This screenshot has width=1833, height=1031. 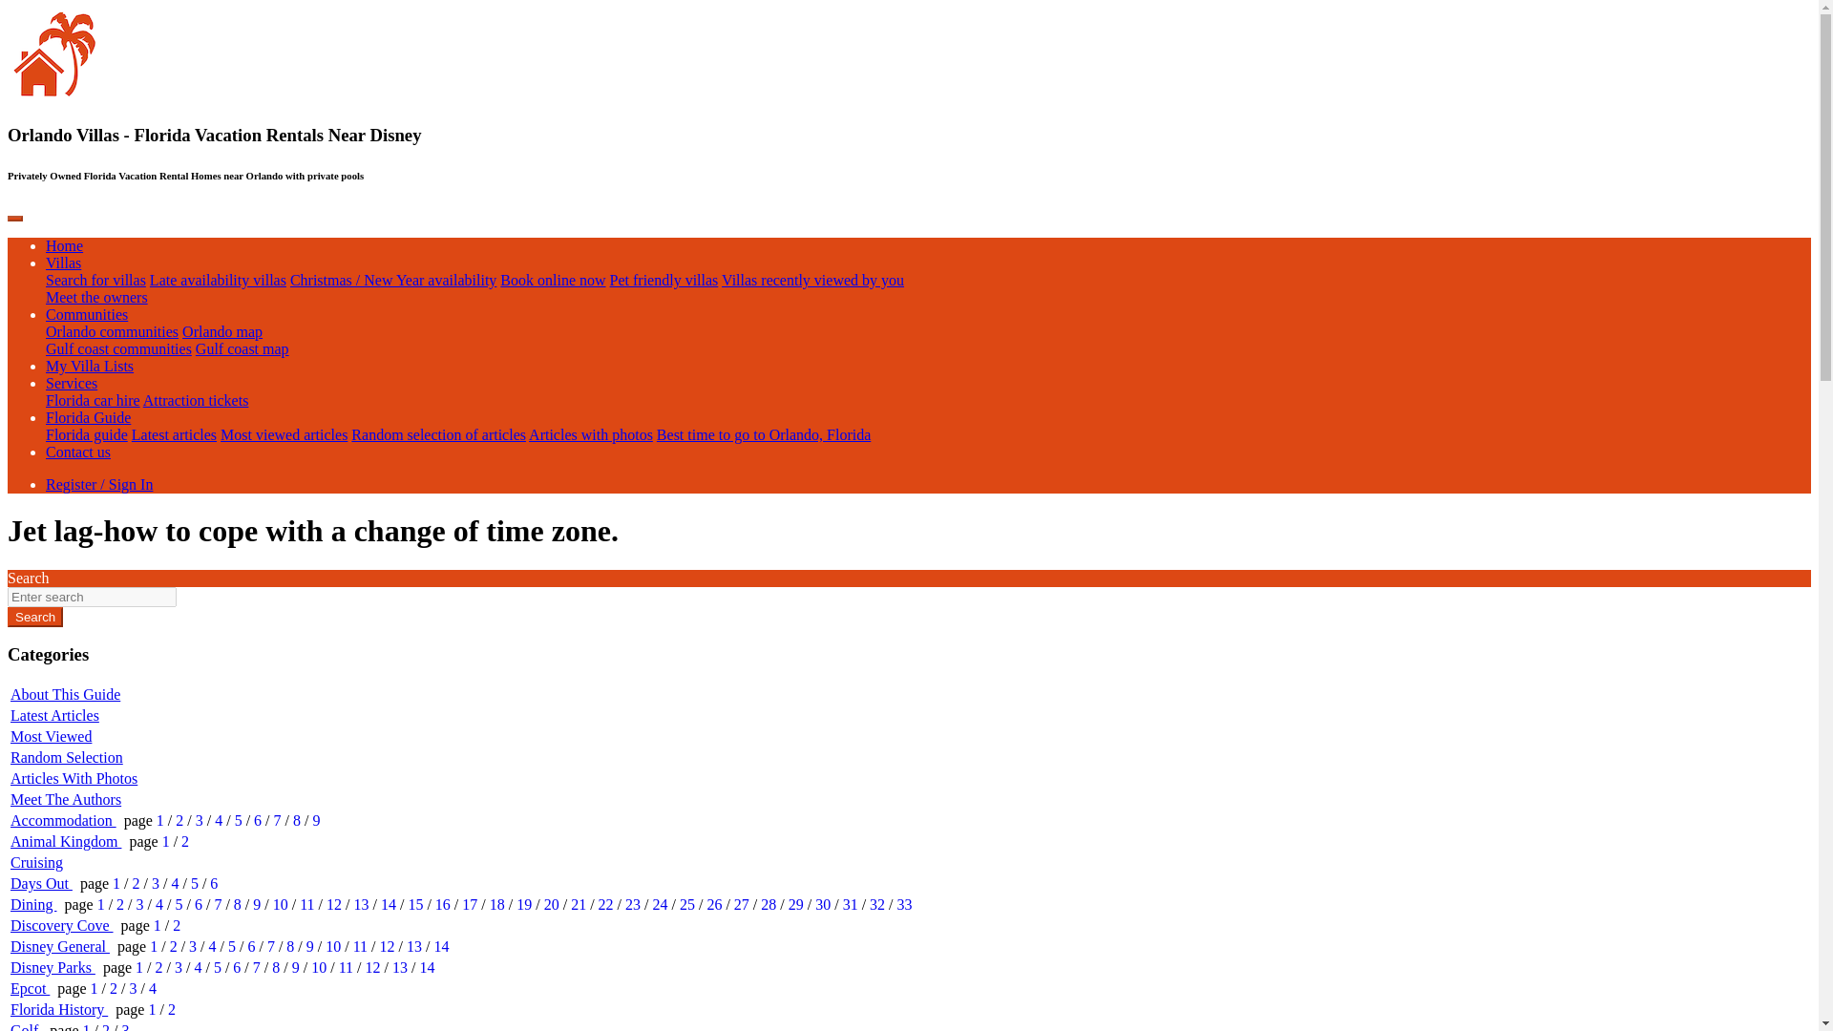 I want to click on Meet the owners, so click(x=97, y=297).